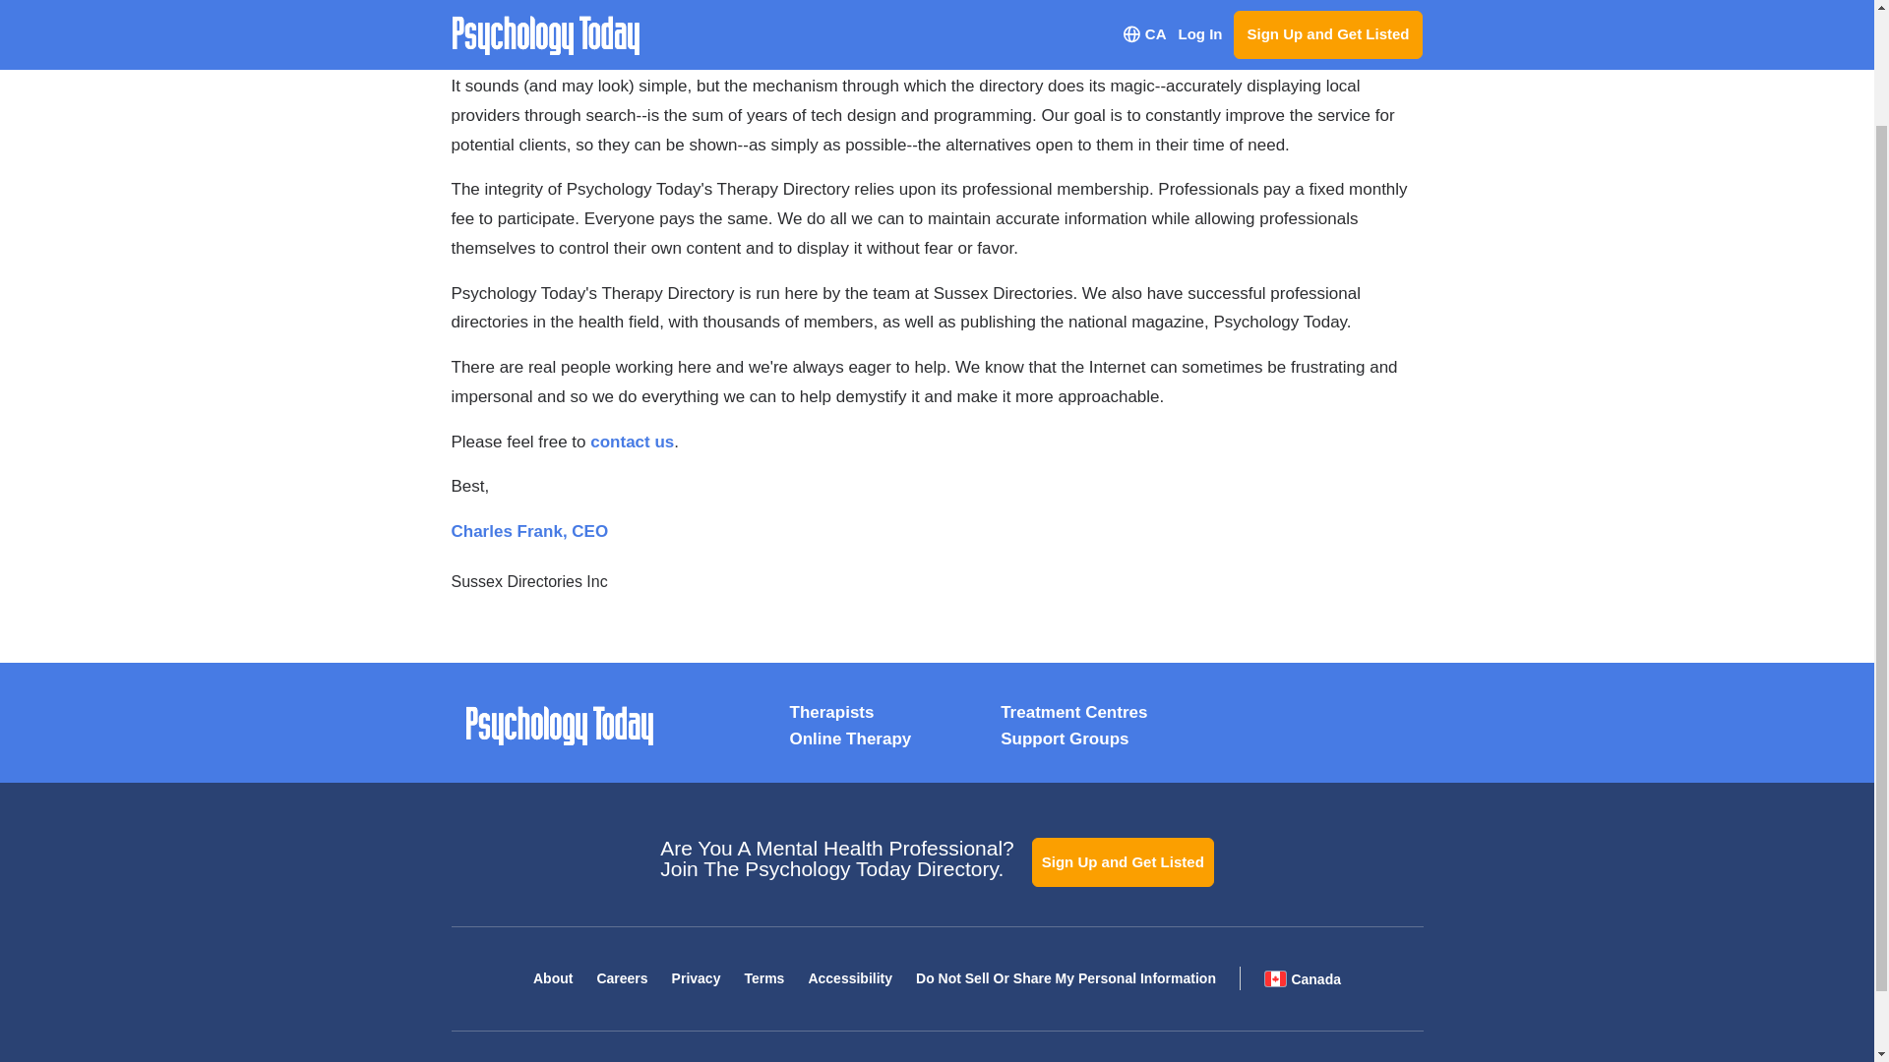 The height and width of the screenshot is (1062, 1889). What do you see at coordinates (850, 738) in the screenshot?
I see `Find Online Therapy - Phone, Video and Online Counselling` at bounding box center [850, 738].